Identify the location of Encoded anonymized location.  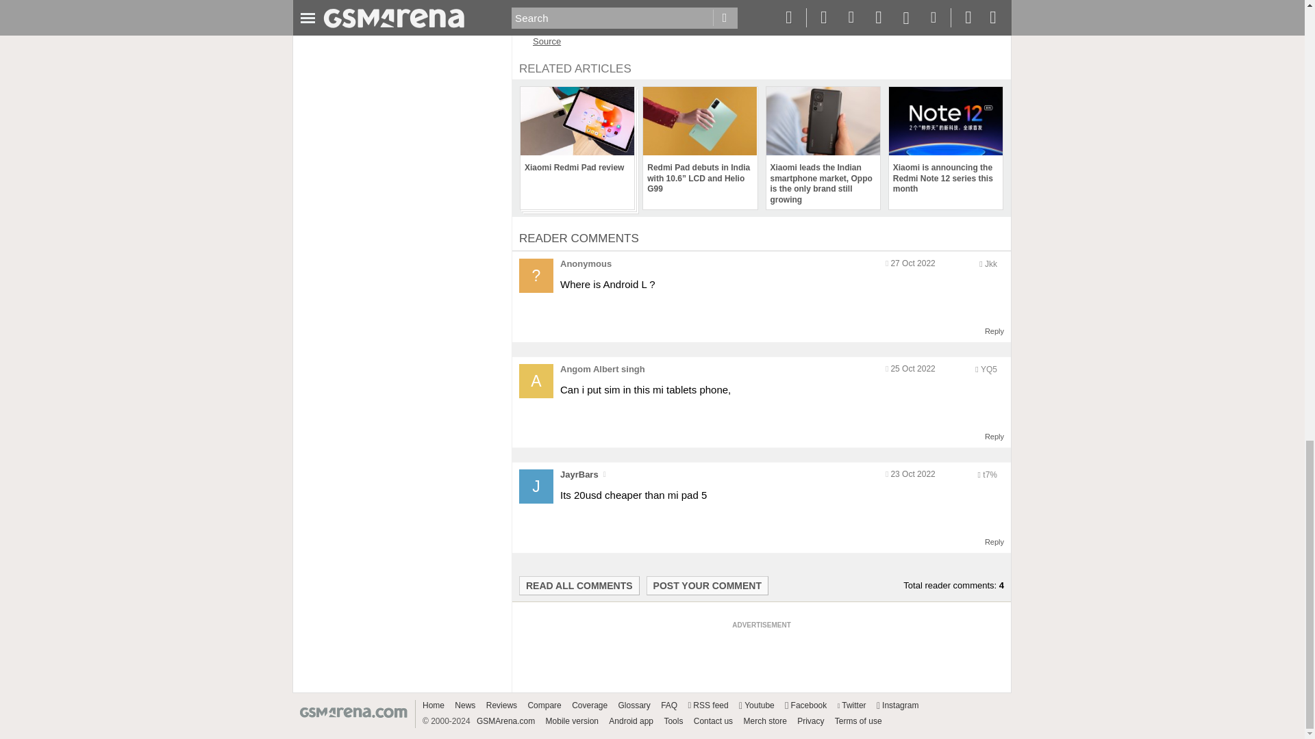
(989, 369).